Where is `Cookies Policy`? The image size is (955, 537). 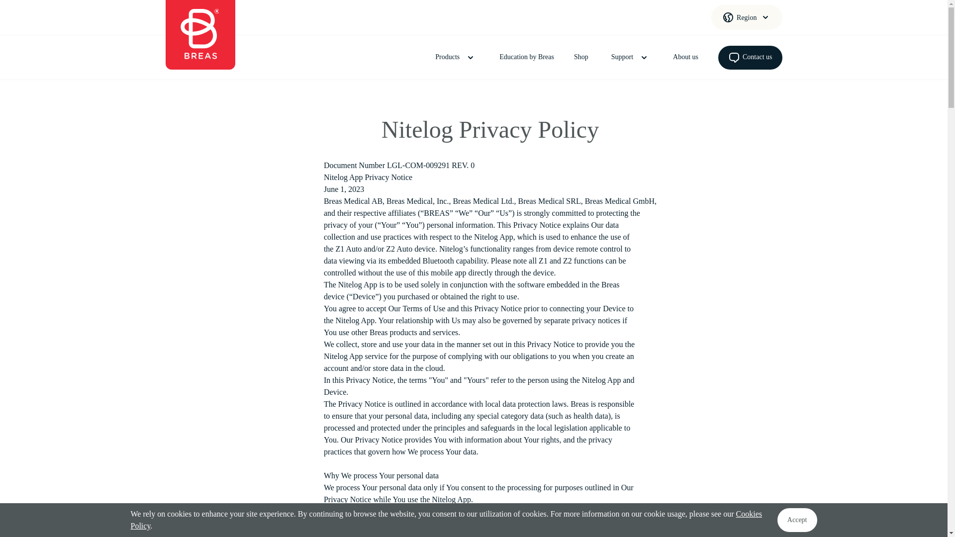 Cookies Policy is located at coordinates (446, 519).